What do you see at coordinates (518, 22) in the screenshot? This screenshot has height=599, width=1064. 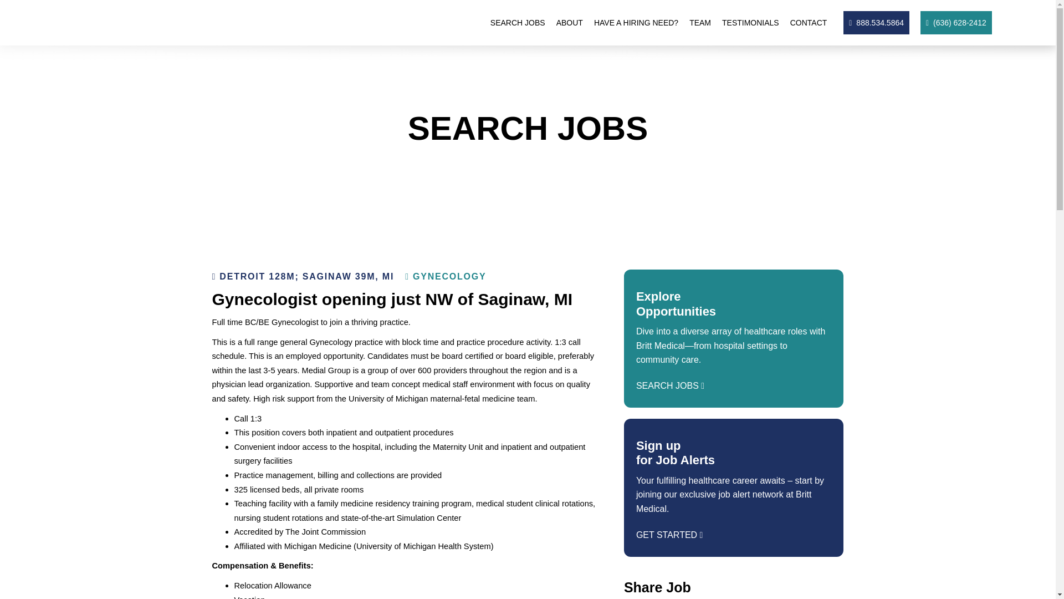 I see `SEARCH JOBS` at bounding box center [518, 22].